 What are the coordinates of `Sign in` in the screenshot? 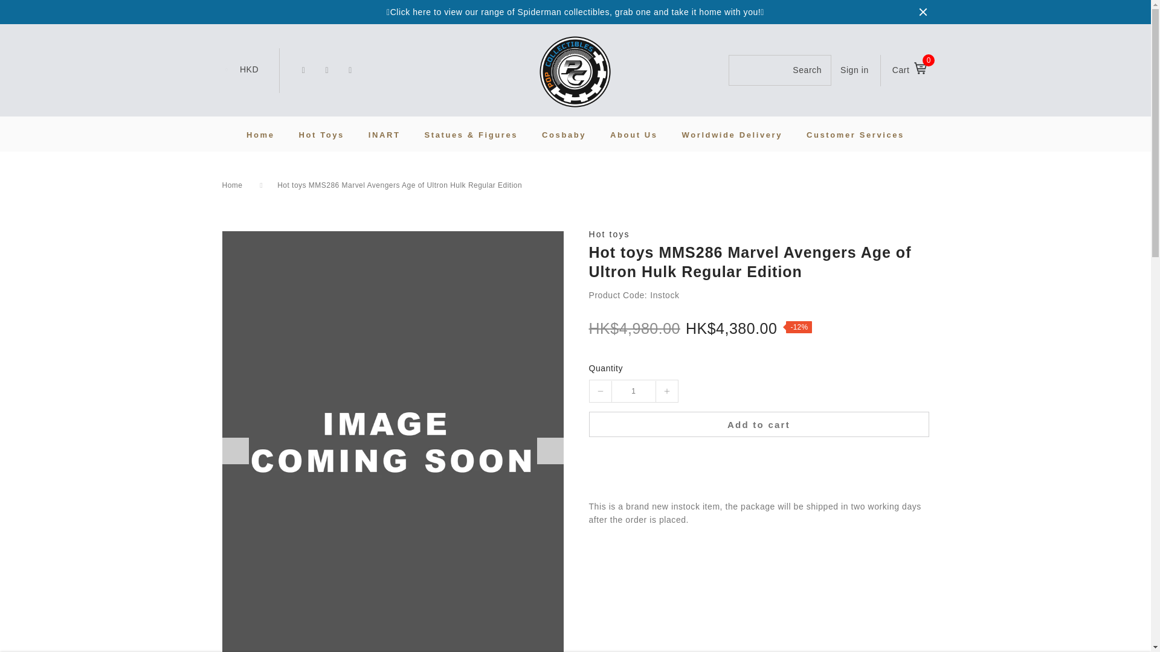 It's located at (854, 70).